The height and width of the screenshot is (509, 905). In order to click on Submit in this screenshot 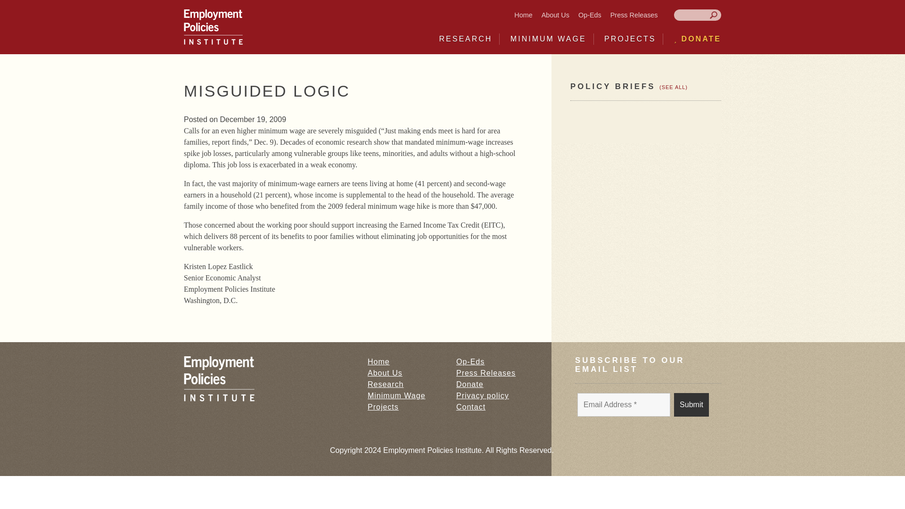, I will do `click(691, 404)`.